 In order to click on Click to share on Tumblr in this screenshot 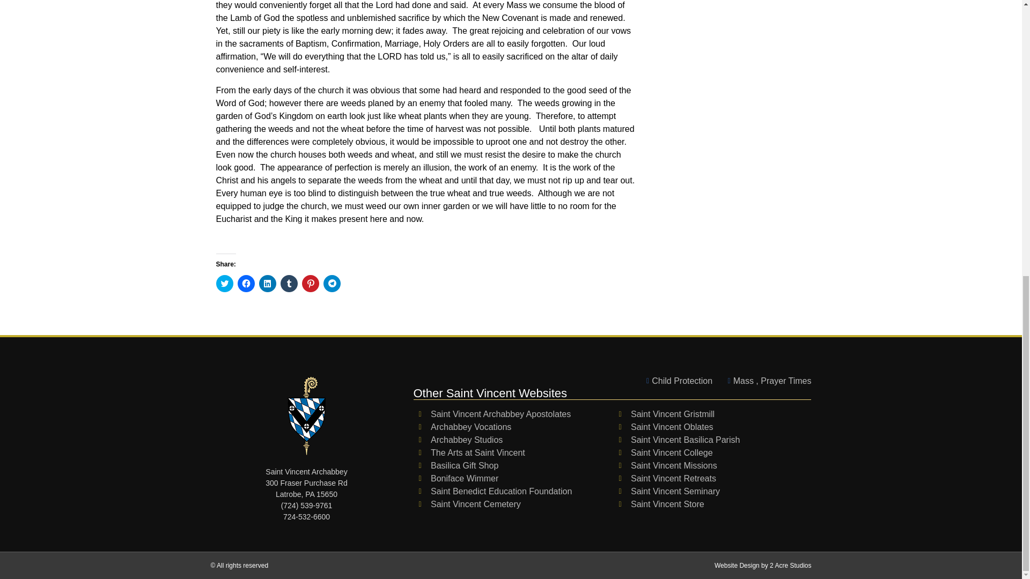, I will do `click(289, 284)`.